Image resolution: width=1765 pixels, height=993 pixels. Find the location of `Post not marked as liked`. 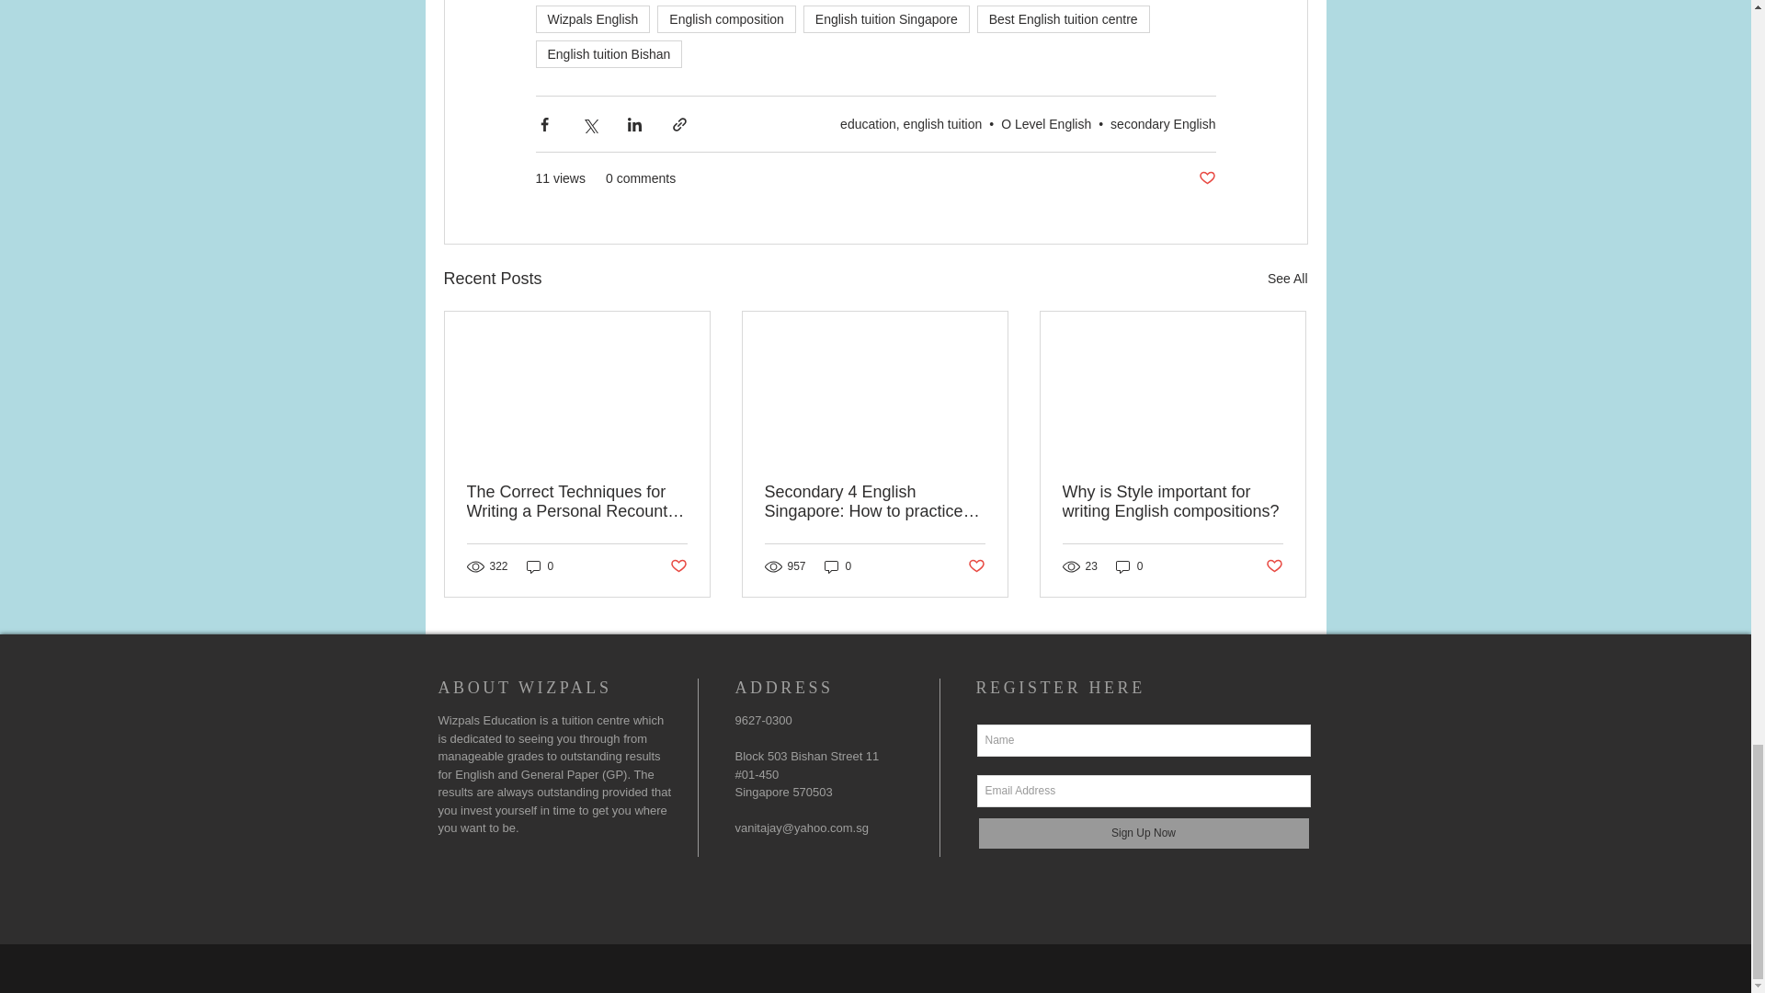

Post not marked as liked is located at coordinates (976, 566).